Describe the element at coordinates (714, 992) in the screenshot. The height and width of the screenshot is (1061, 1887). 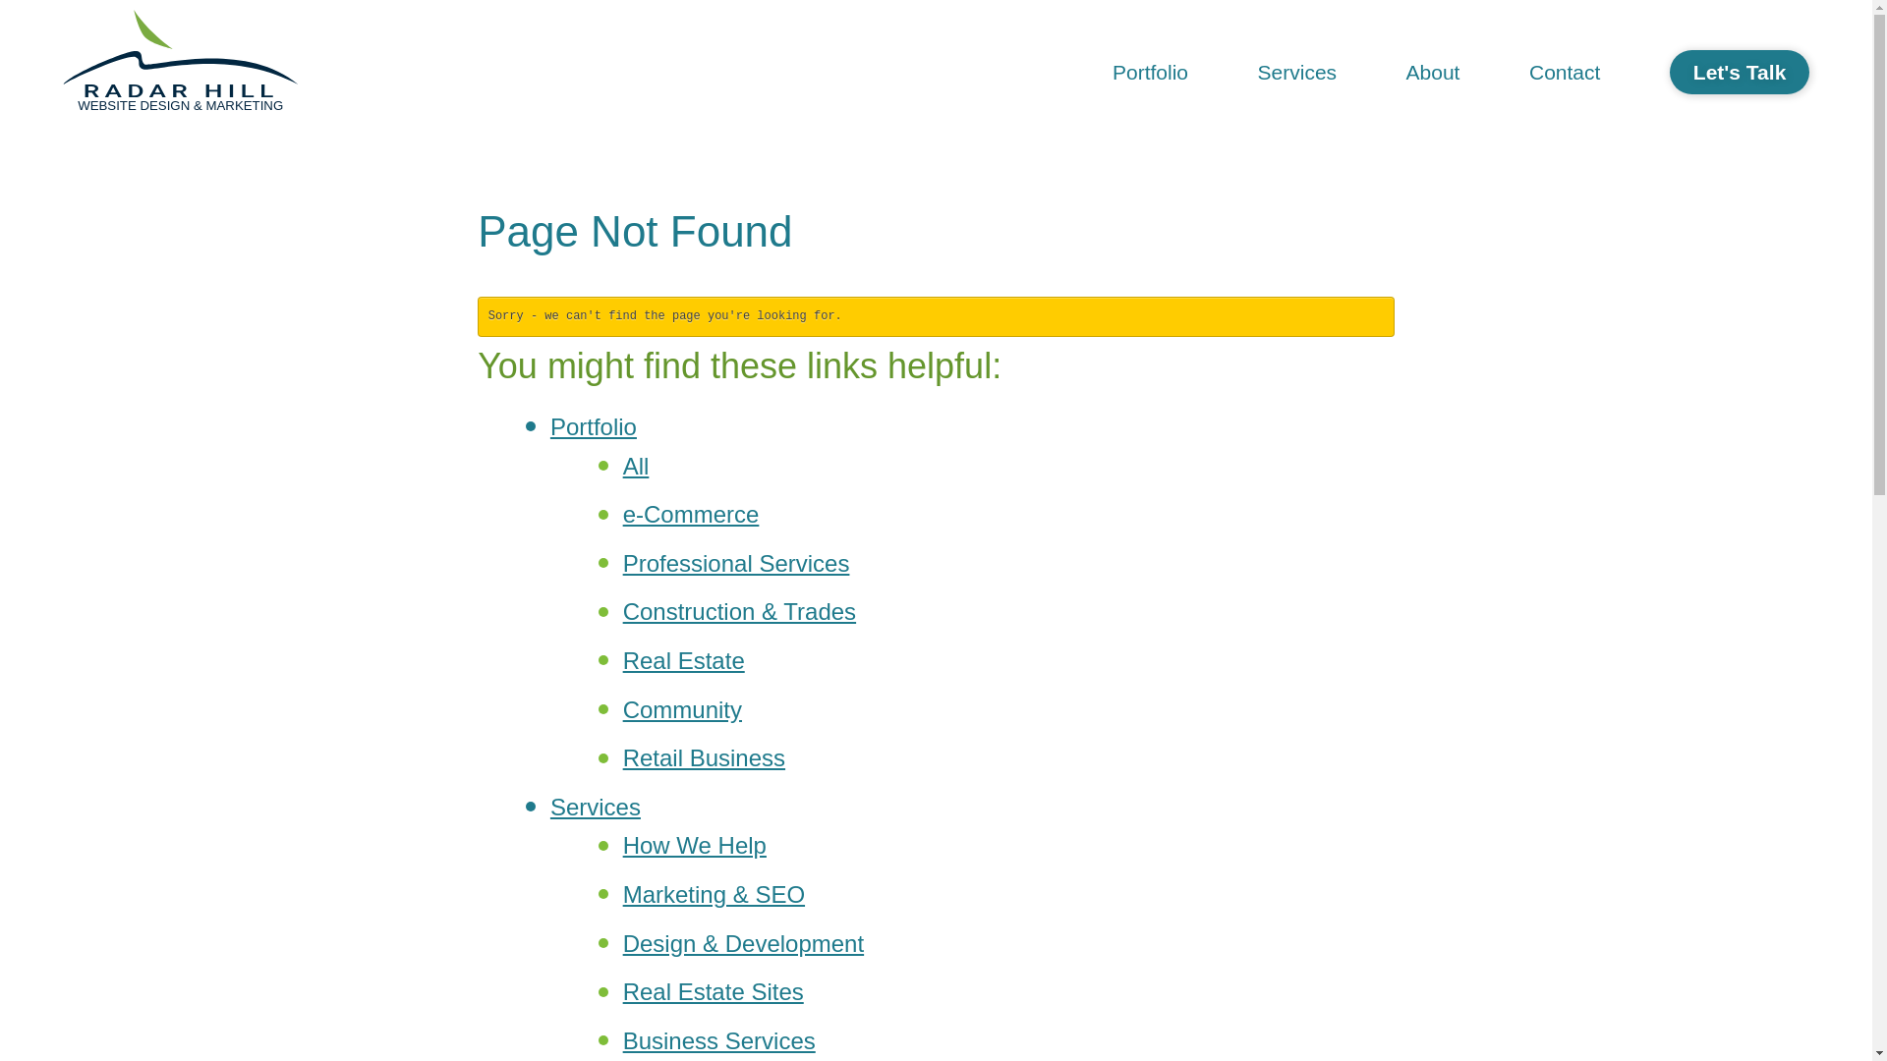
I see `Real Estate Sites` at that location.